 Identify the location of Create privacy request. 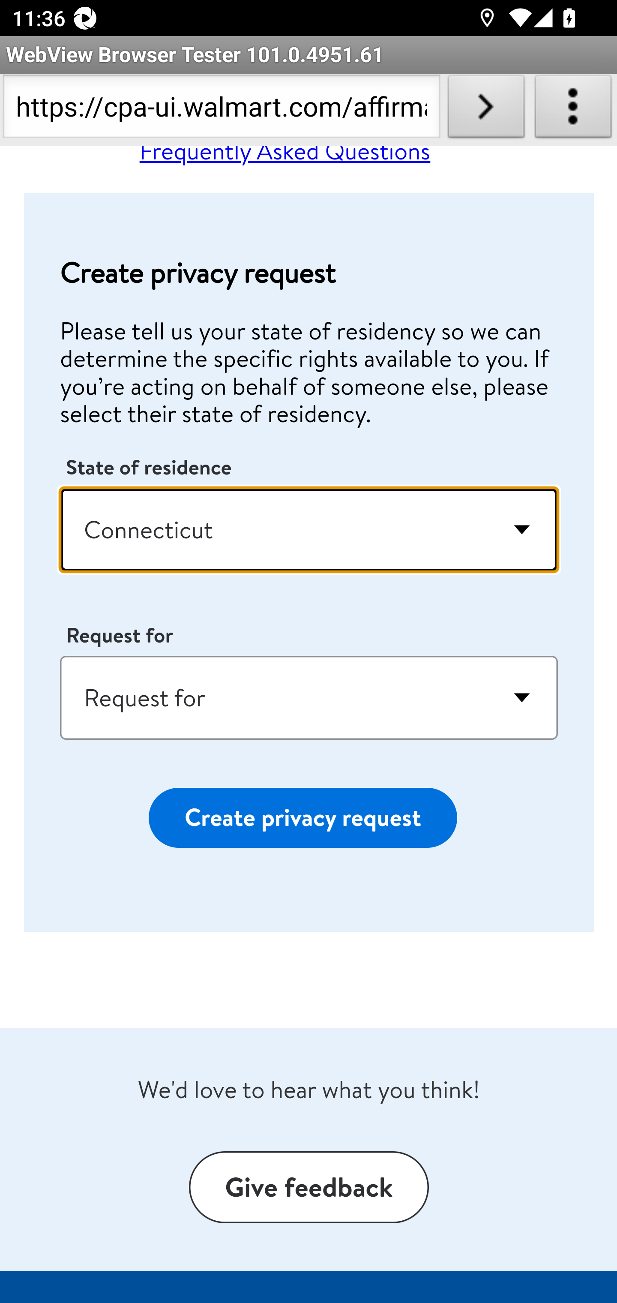
(303, 819).